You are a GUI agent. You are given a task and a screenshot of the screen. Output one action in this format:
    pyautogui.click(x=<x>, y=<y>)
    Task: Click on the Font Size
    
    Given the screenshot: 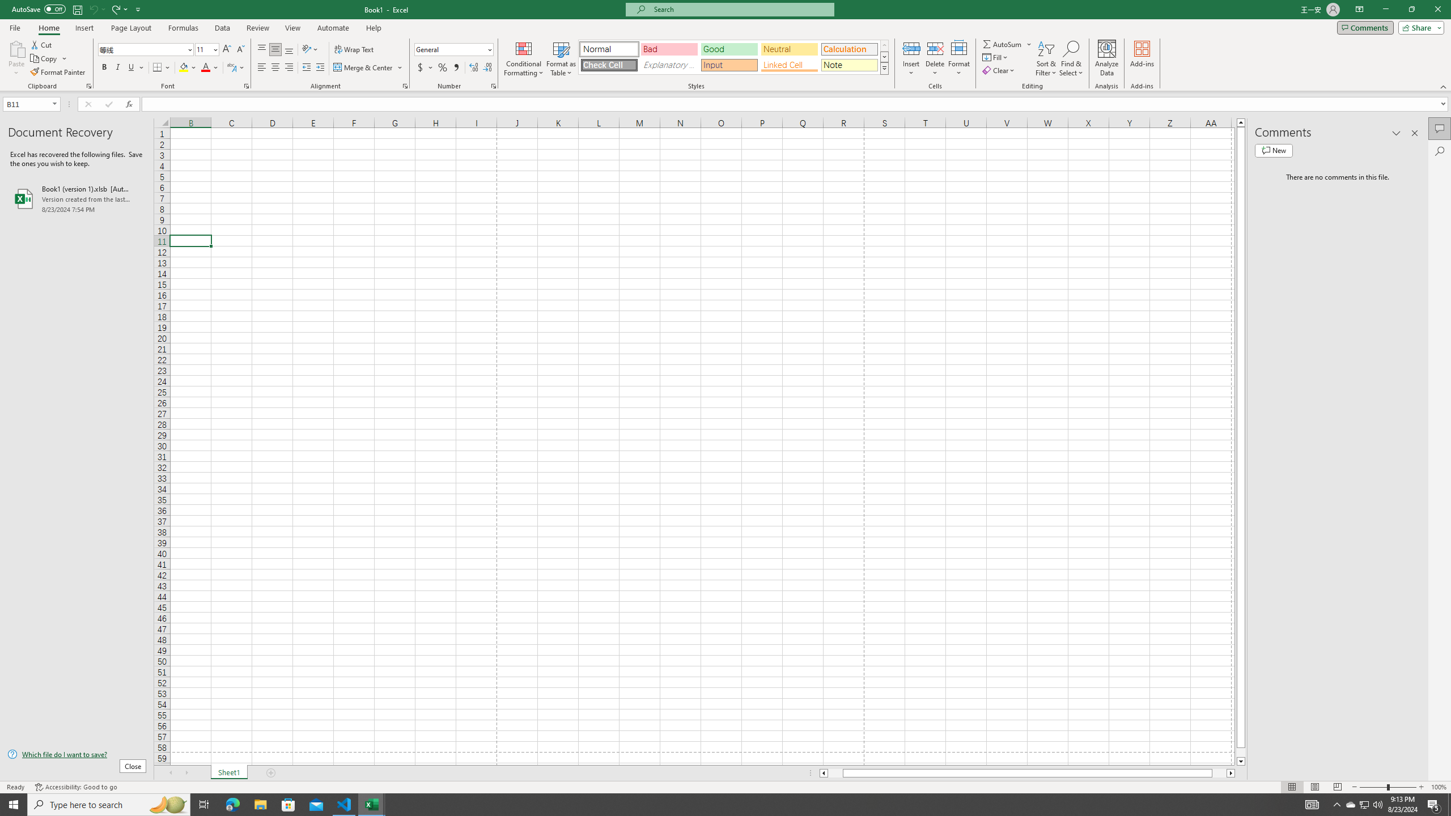 What is the action you would take?
    pyautogui.click(x=206, y=50)
    